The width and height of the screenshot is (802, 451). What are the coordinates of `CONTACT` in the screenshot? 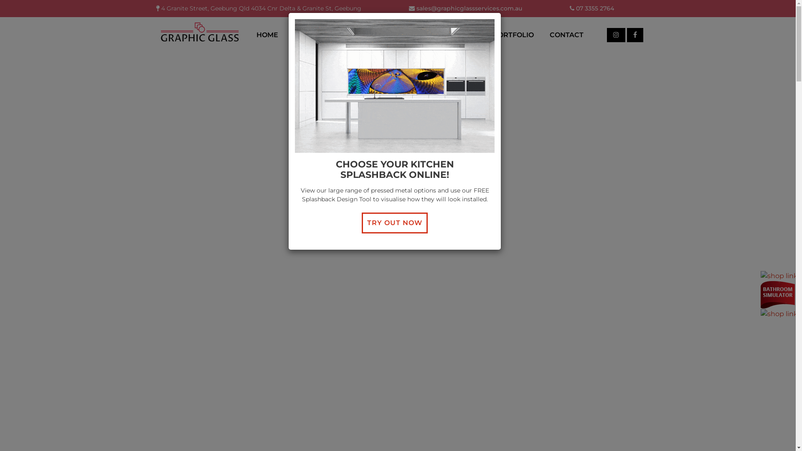 It's located at (566, 35).